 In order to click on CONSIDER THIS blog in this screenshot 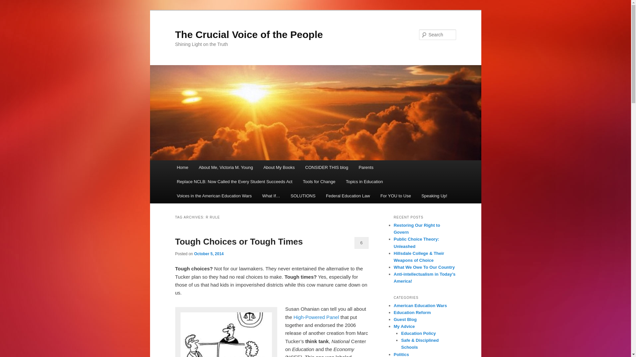, I will do `click(327, 167)`.